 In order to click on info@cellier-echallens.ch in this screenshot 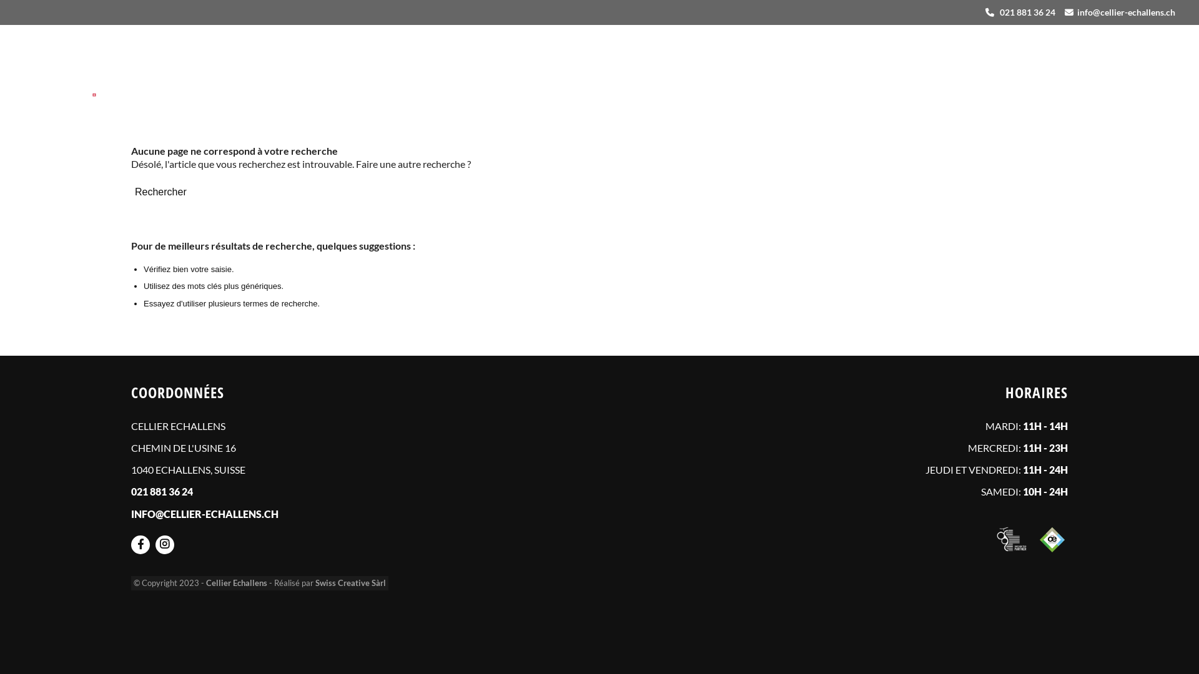, I will do `click(1127, 12)`.